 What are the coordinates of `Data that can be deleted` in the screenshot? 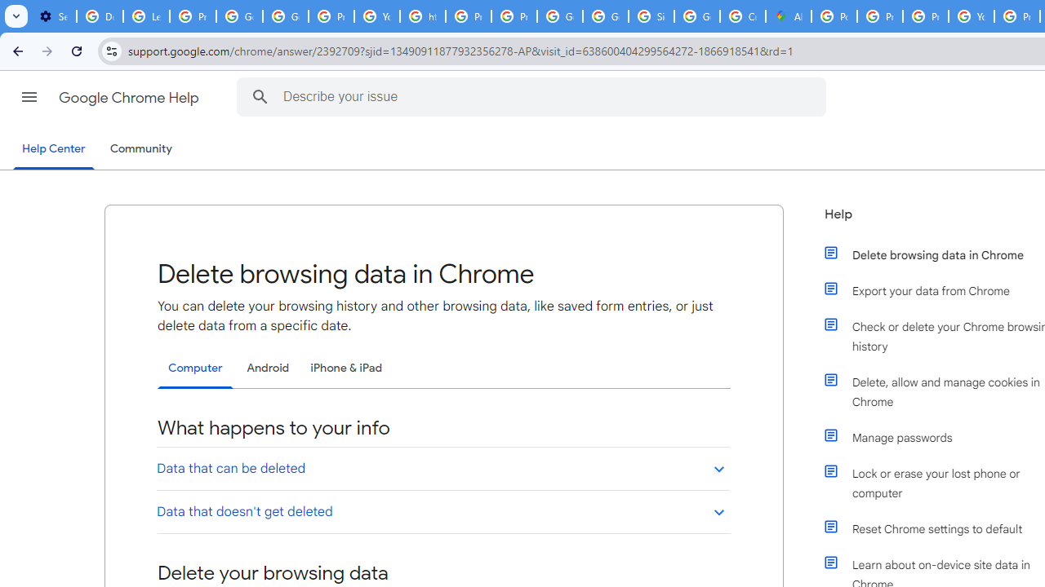 It's located at (442, 468).